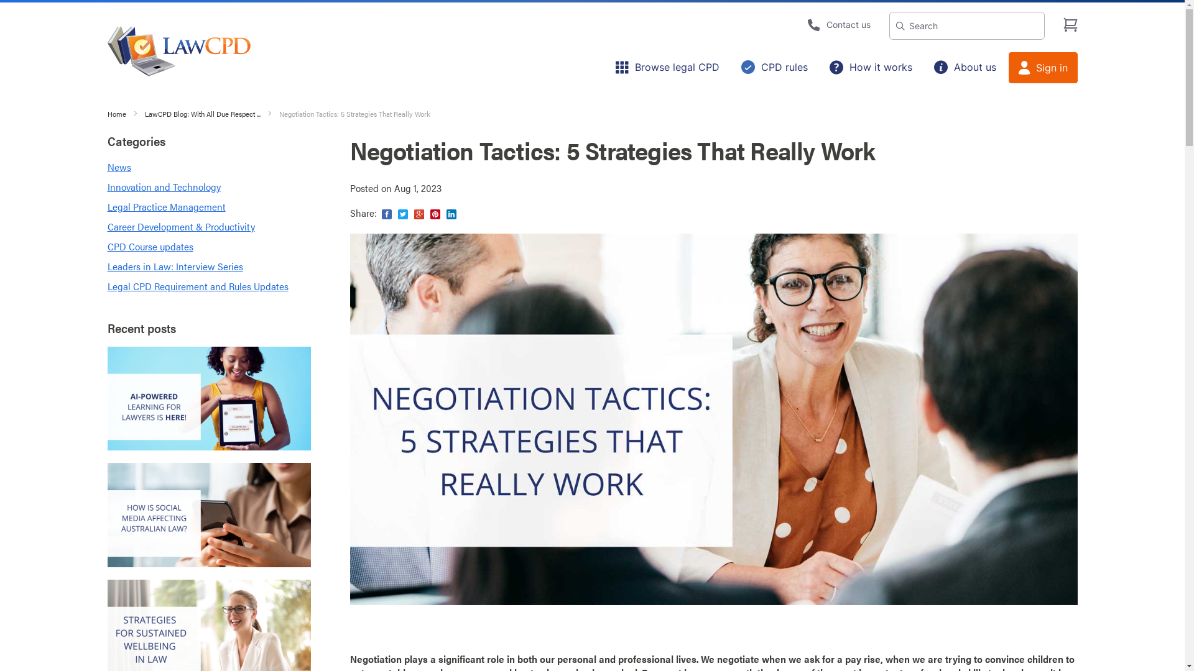  Describe the element at coordinates (203, 114) in the screenshot. I see `LawCPD Blog: With All Due Respect ...` at that location.